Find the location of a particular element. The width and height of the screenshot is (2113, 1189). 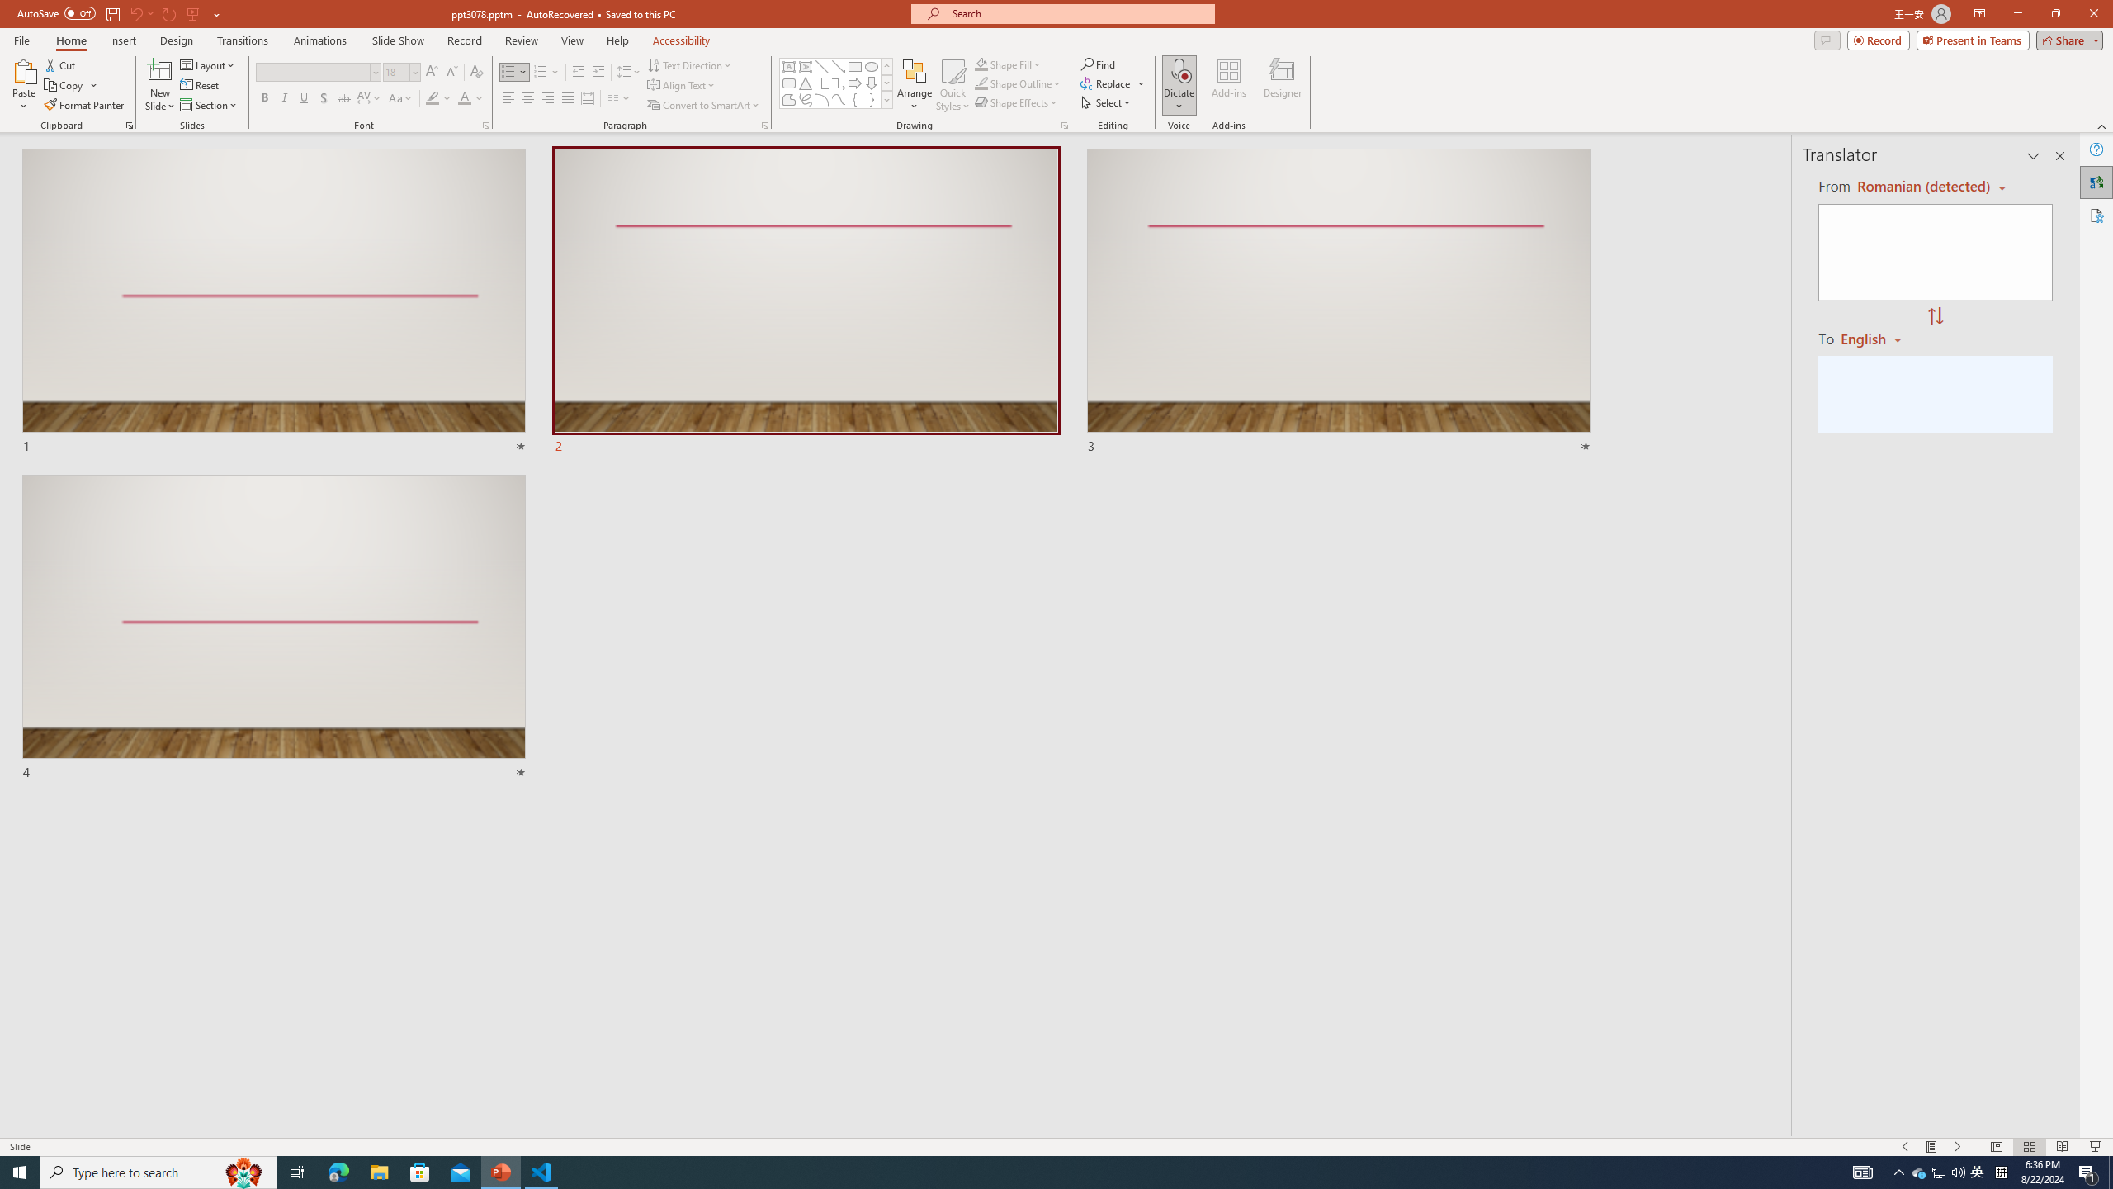

Row up is located at coordinates (886, 66).